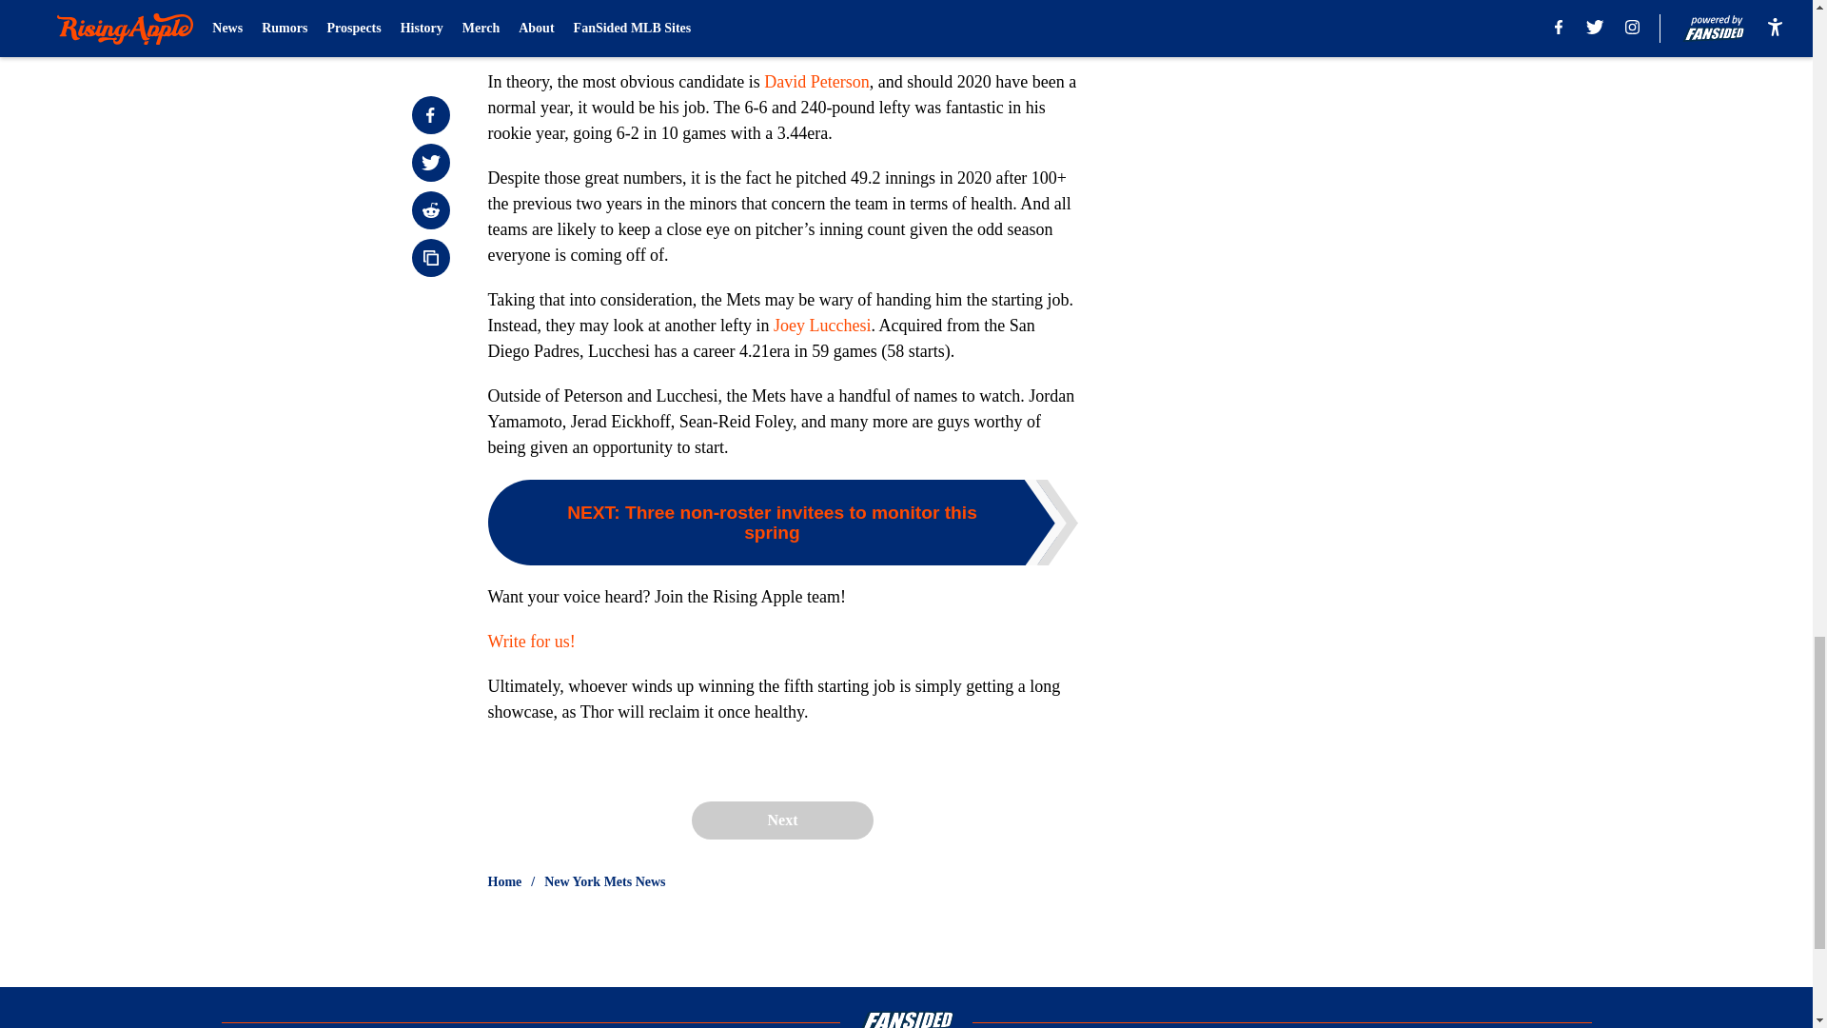 The height and width of the screenshot is (1028, 1827). What do you see at coordinates (531, 642) in the screenshot?
I see `Write for us!` at bounding box center [531, 642].